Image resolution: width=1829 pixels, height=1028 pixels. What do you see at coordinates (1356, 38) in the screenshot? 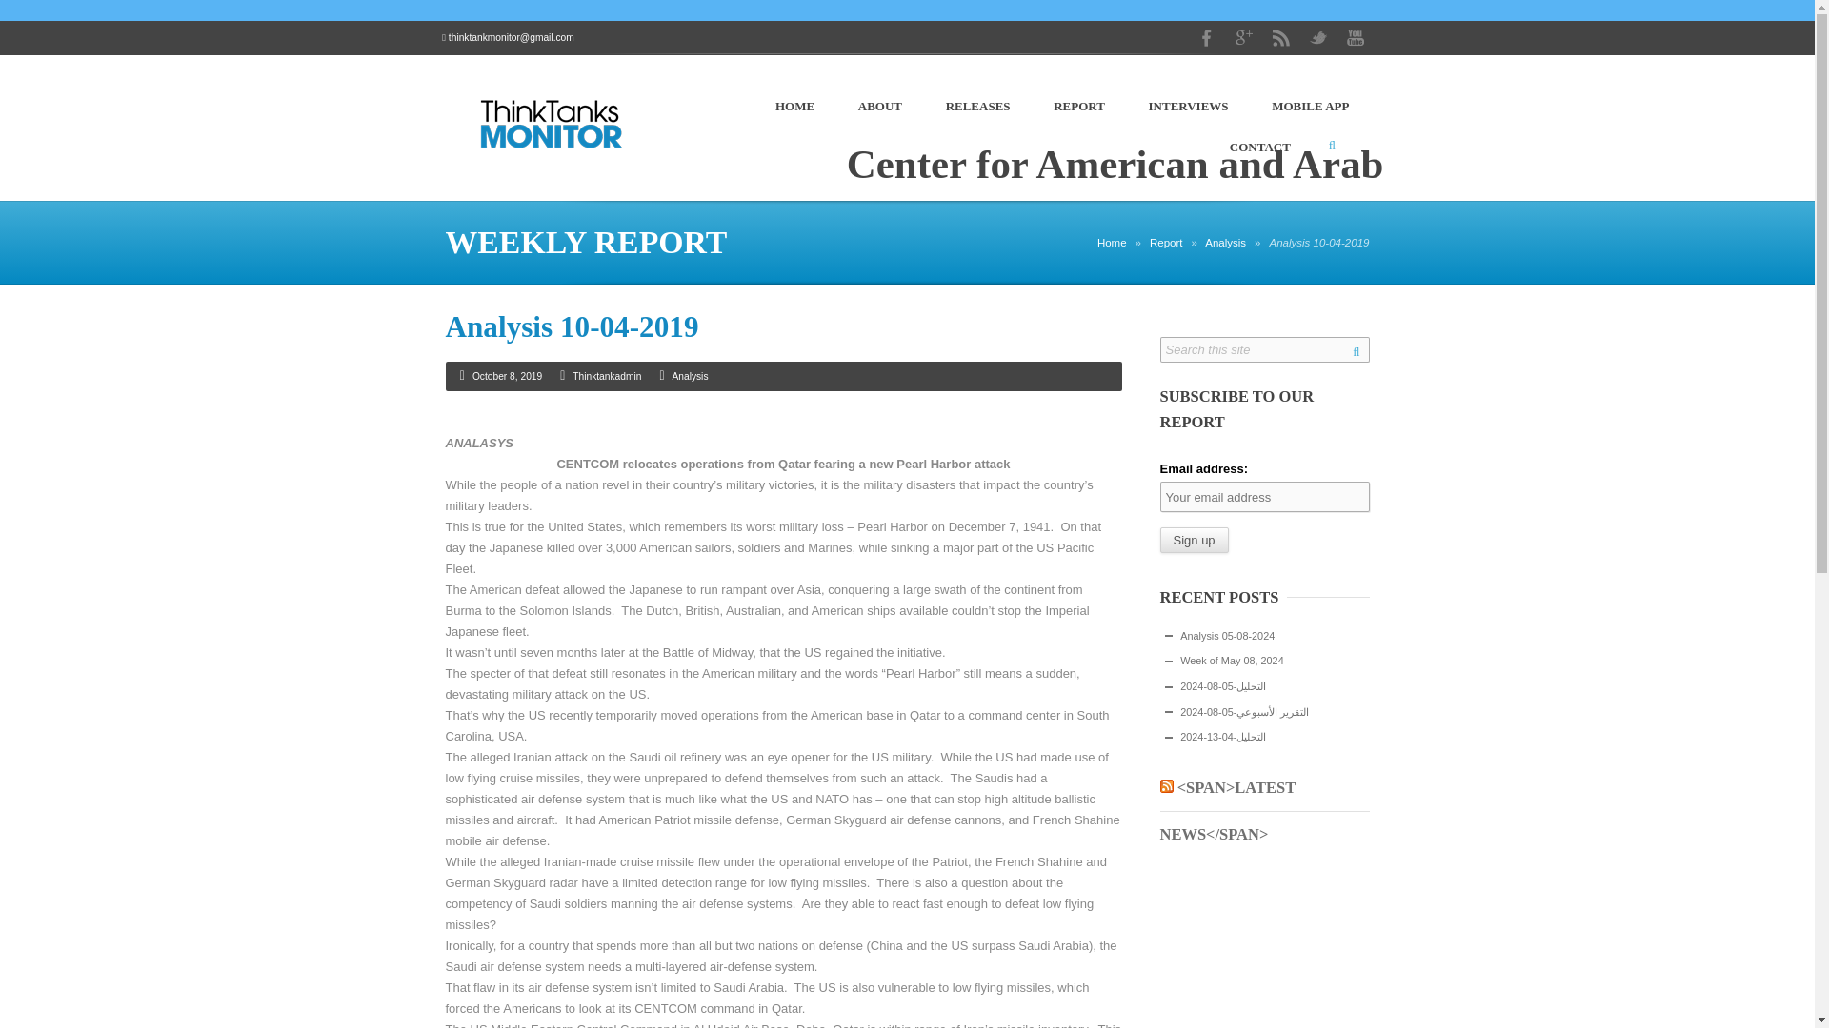
I see `Visit us on Youtube` at bounding box center [1356, 38].